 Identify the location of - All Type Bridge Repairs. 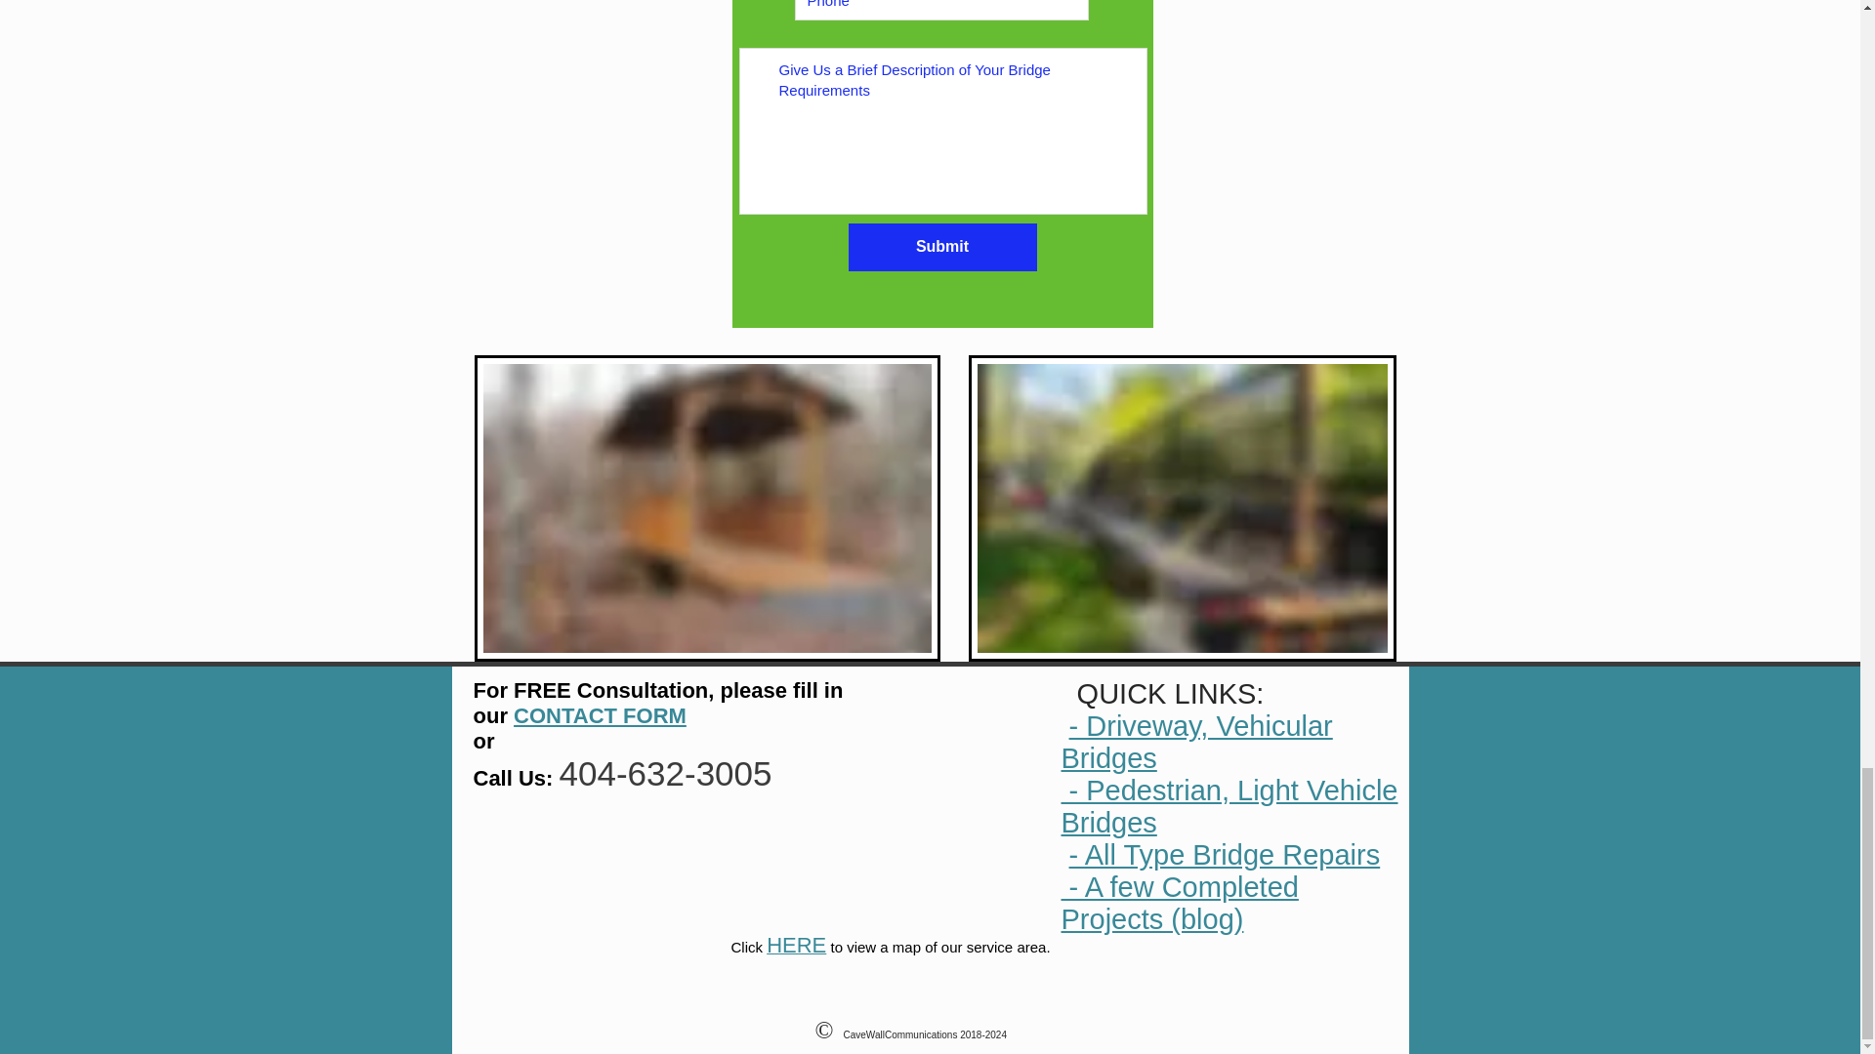
(1225, 855).